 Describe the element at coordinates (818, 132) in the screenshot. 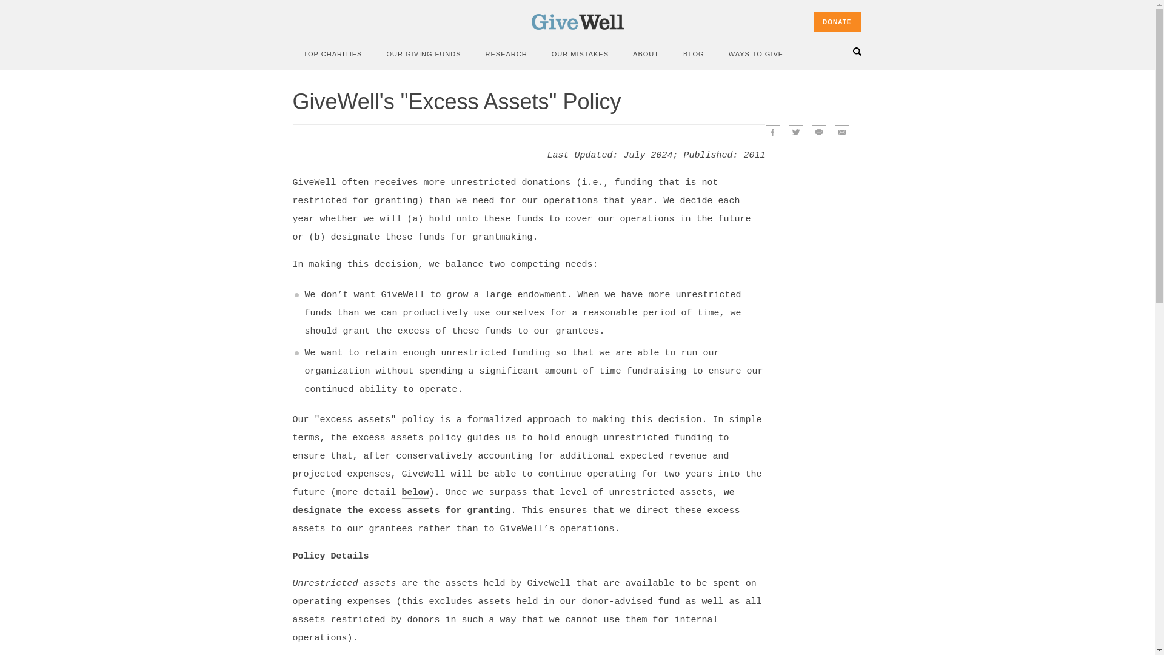

I see `Printer-friendly version of this page.` at that location.